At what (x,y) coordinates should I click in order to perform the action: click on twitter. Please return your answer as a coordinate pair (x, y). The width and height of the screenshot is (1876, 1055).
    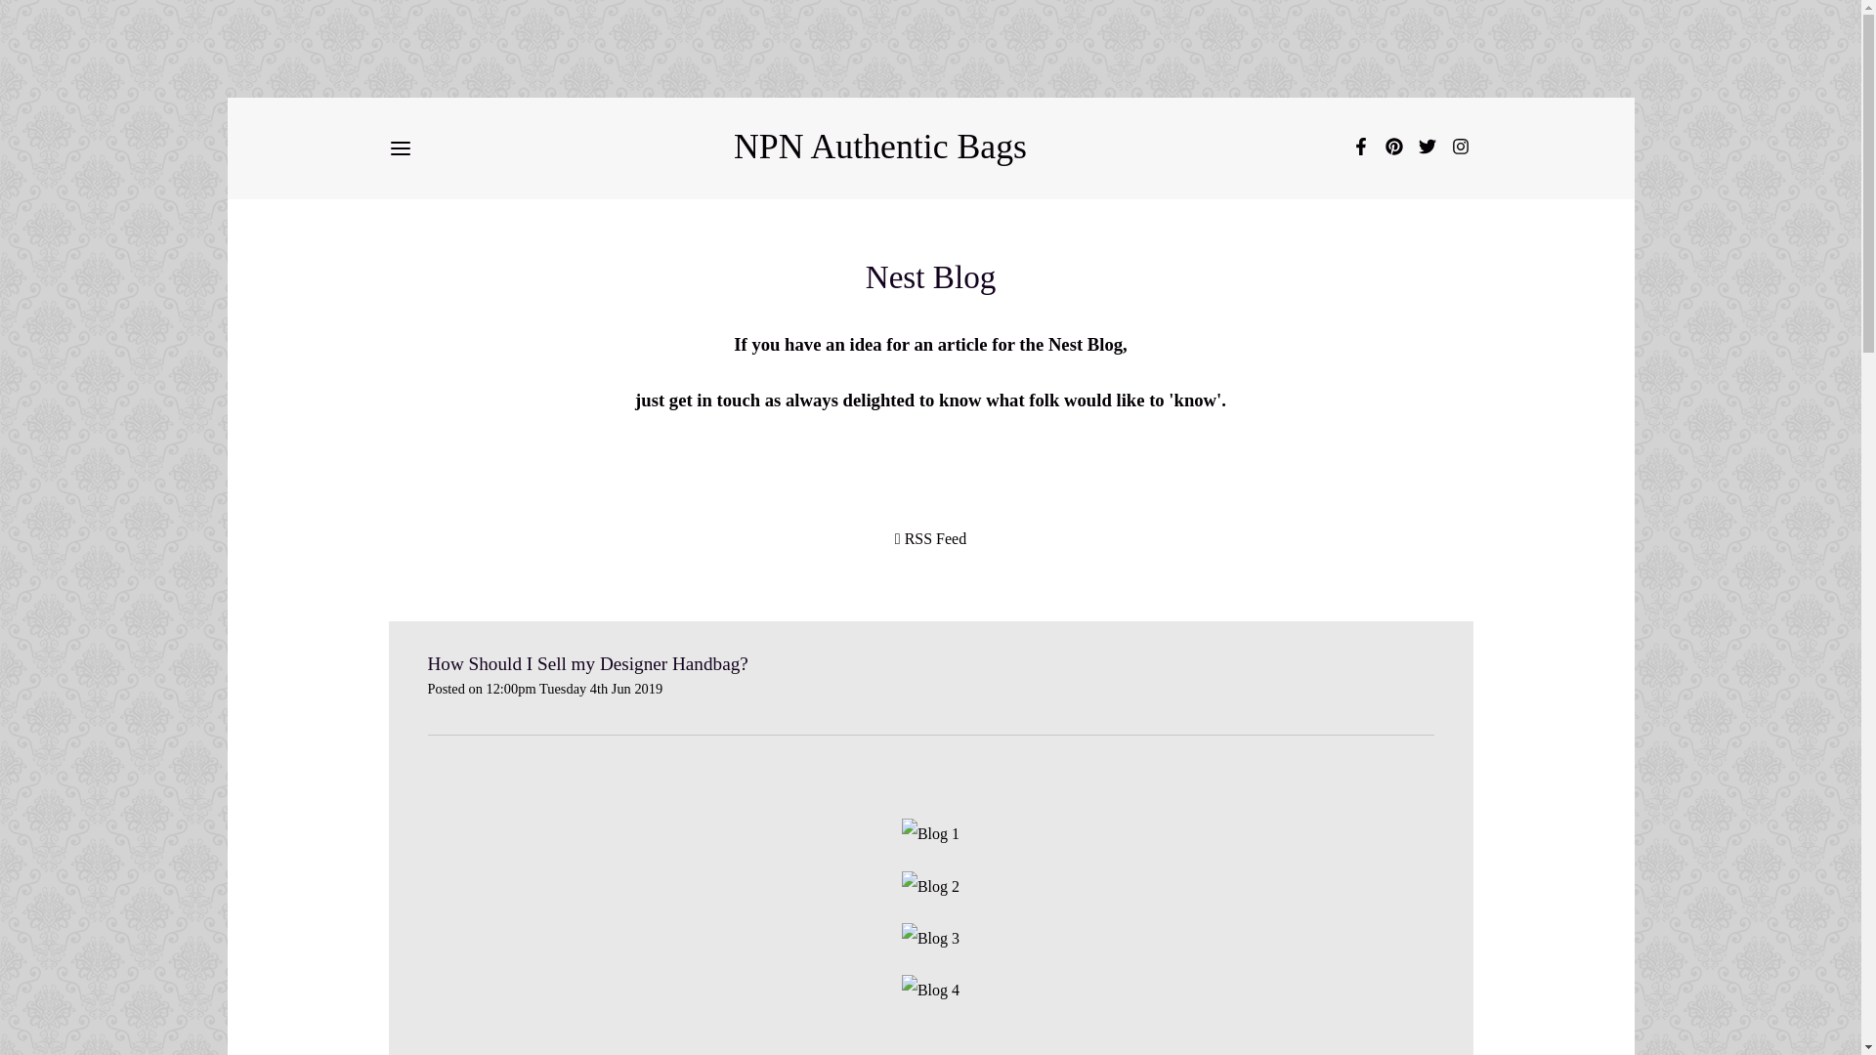
    Looking at the image, I should click on (1427, 149).